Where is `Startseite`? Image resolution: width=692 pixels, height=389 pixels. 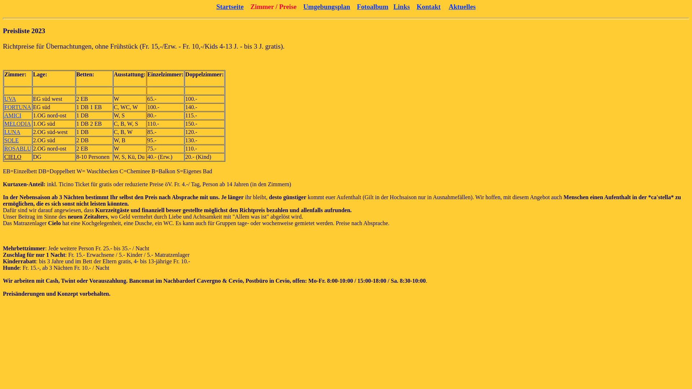
Startseite is located at coordinates (230, 6).